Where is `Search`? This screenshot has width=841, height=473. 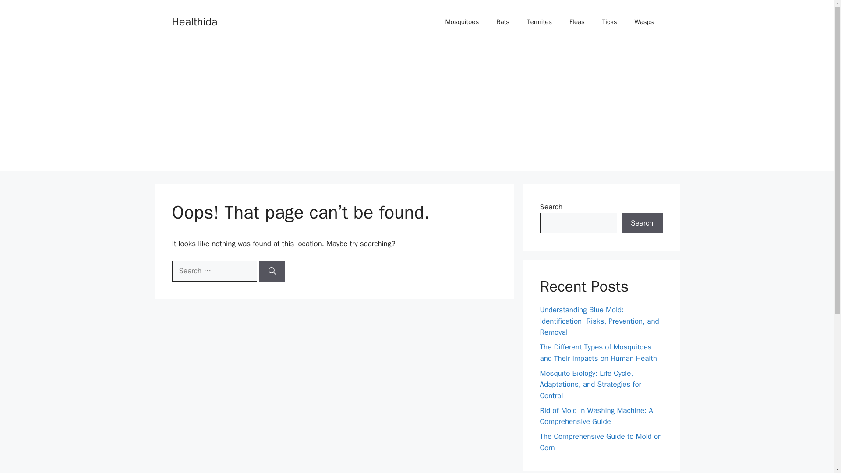 Search is located at coordinates (642, 223).